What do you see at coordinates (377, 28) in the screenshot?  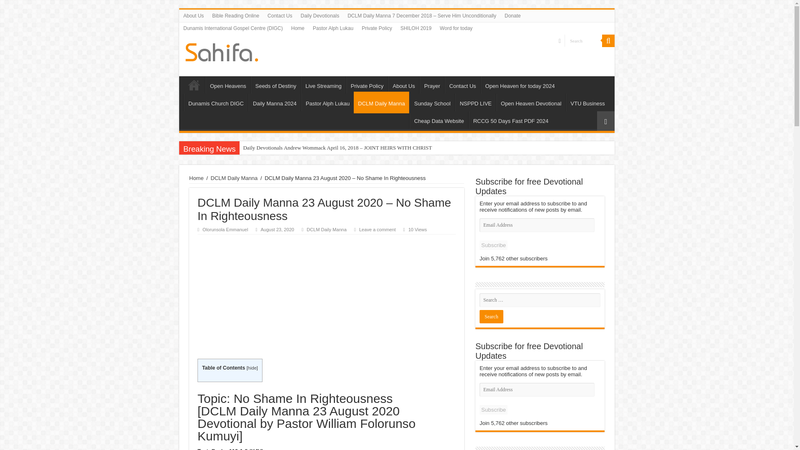 I see `Private Policy` at bounding box center [377, 28].